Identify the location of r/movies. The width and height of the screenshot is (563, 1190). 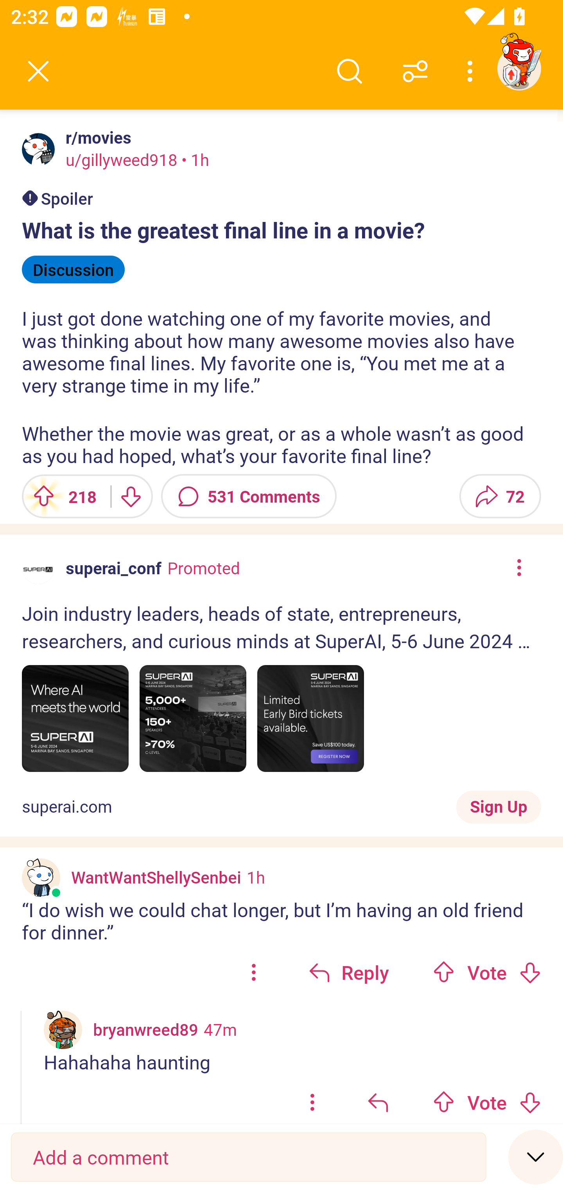
(95, 137).